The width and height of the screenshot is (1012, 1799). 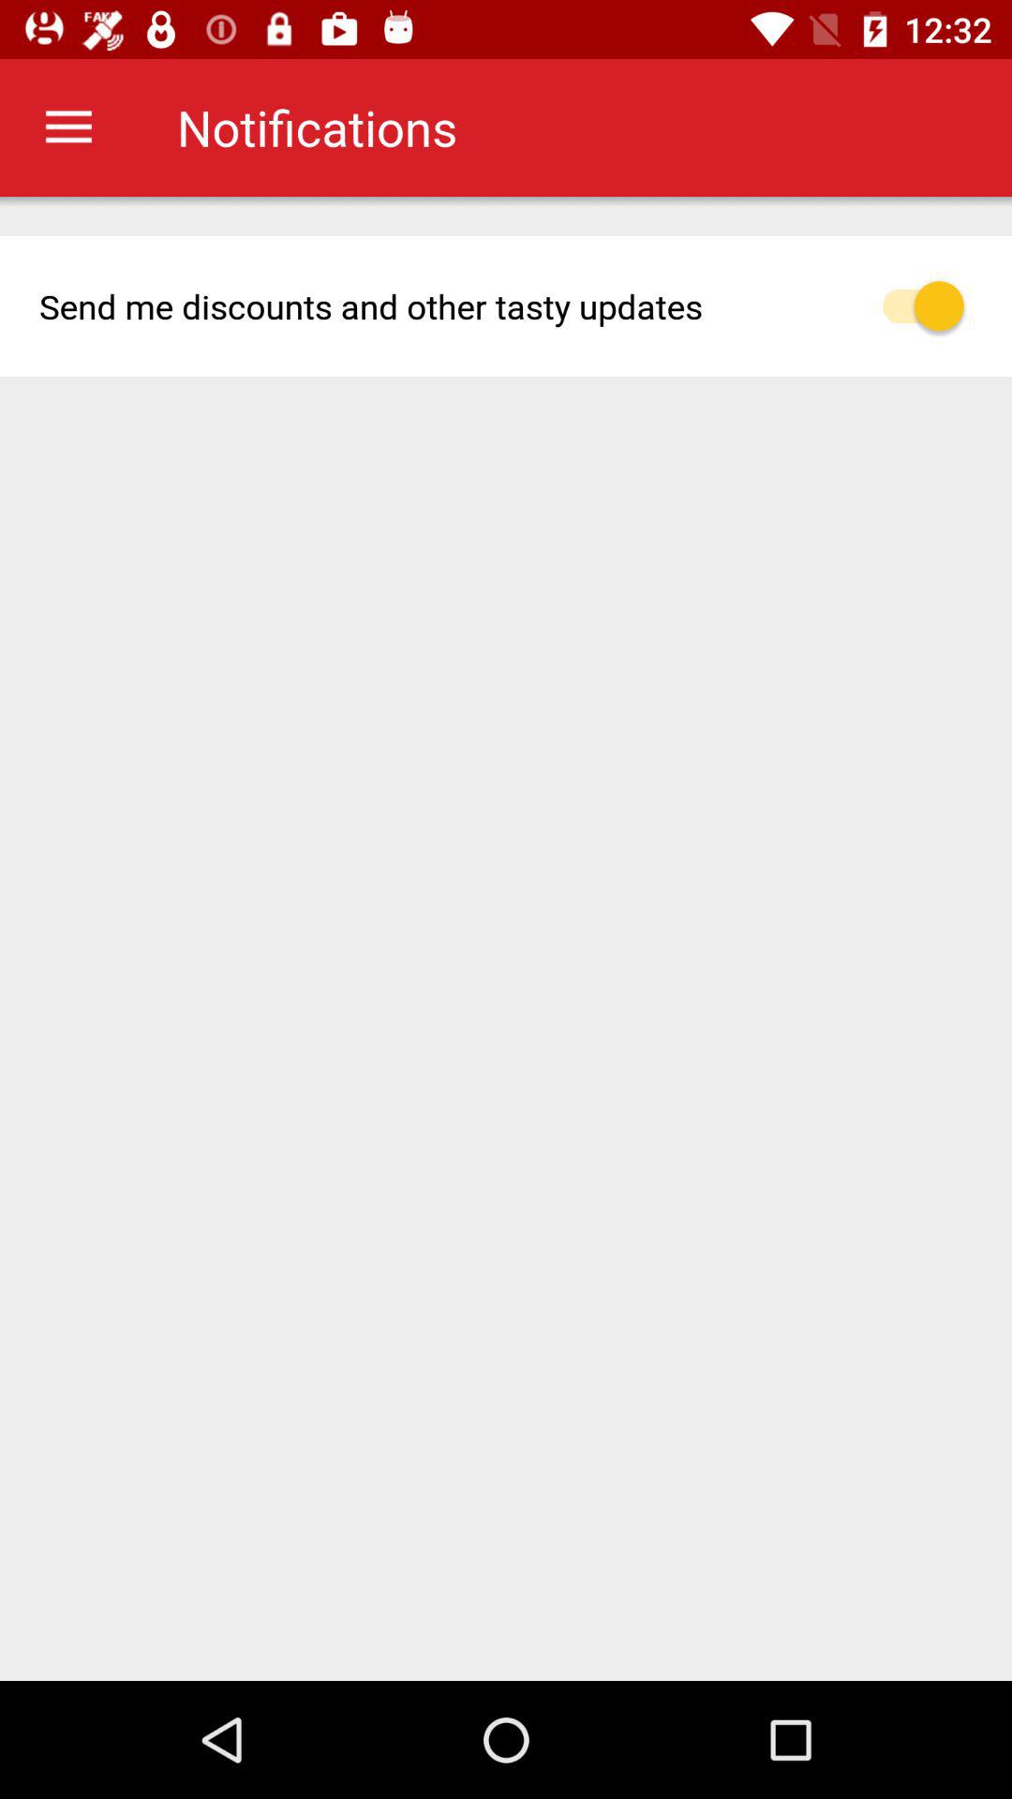 I want to click on toggle offers, so click(x=933, y=305).